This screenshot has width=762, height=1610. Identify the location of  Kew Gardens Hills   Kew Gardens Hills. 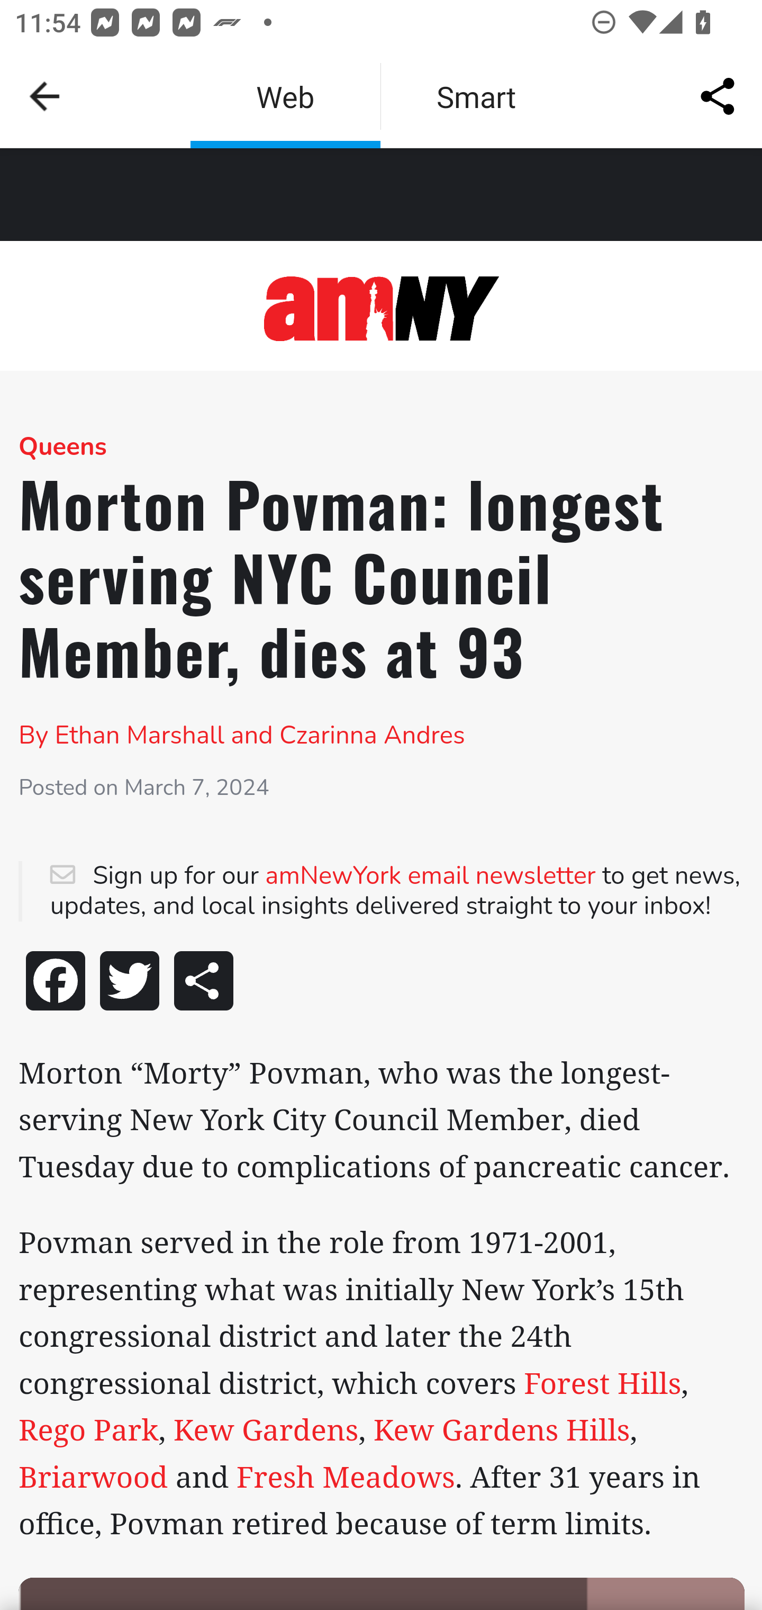
(497, 1430).